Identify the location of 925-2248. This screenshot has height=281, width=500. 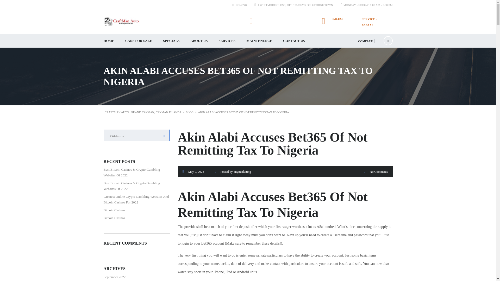
(342, 23).